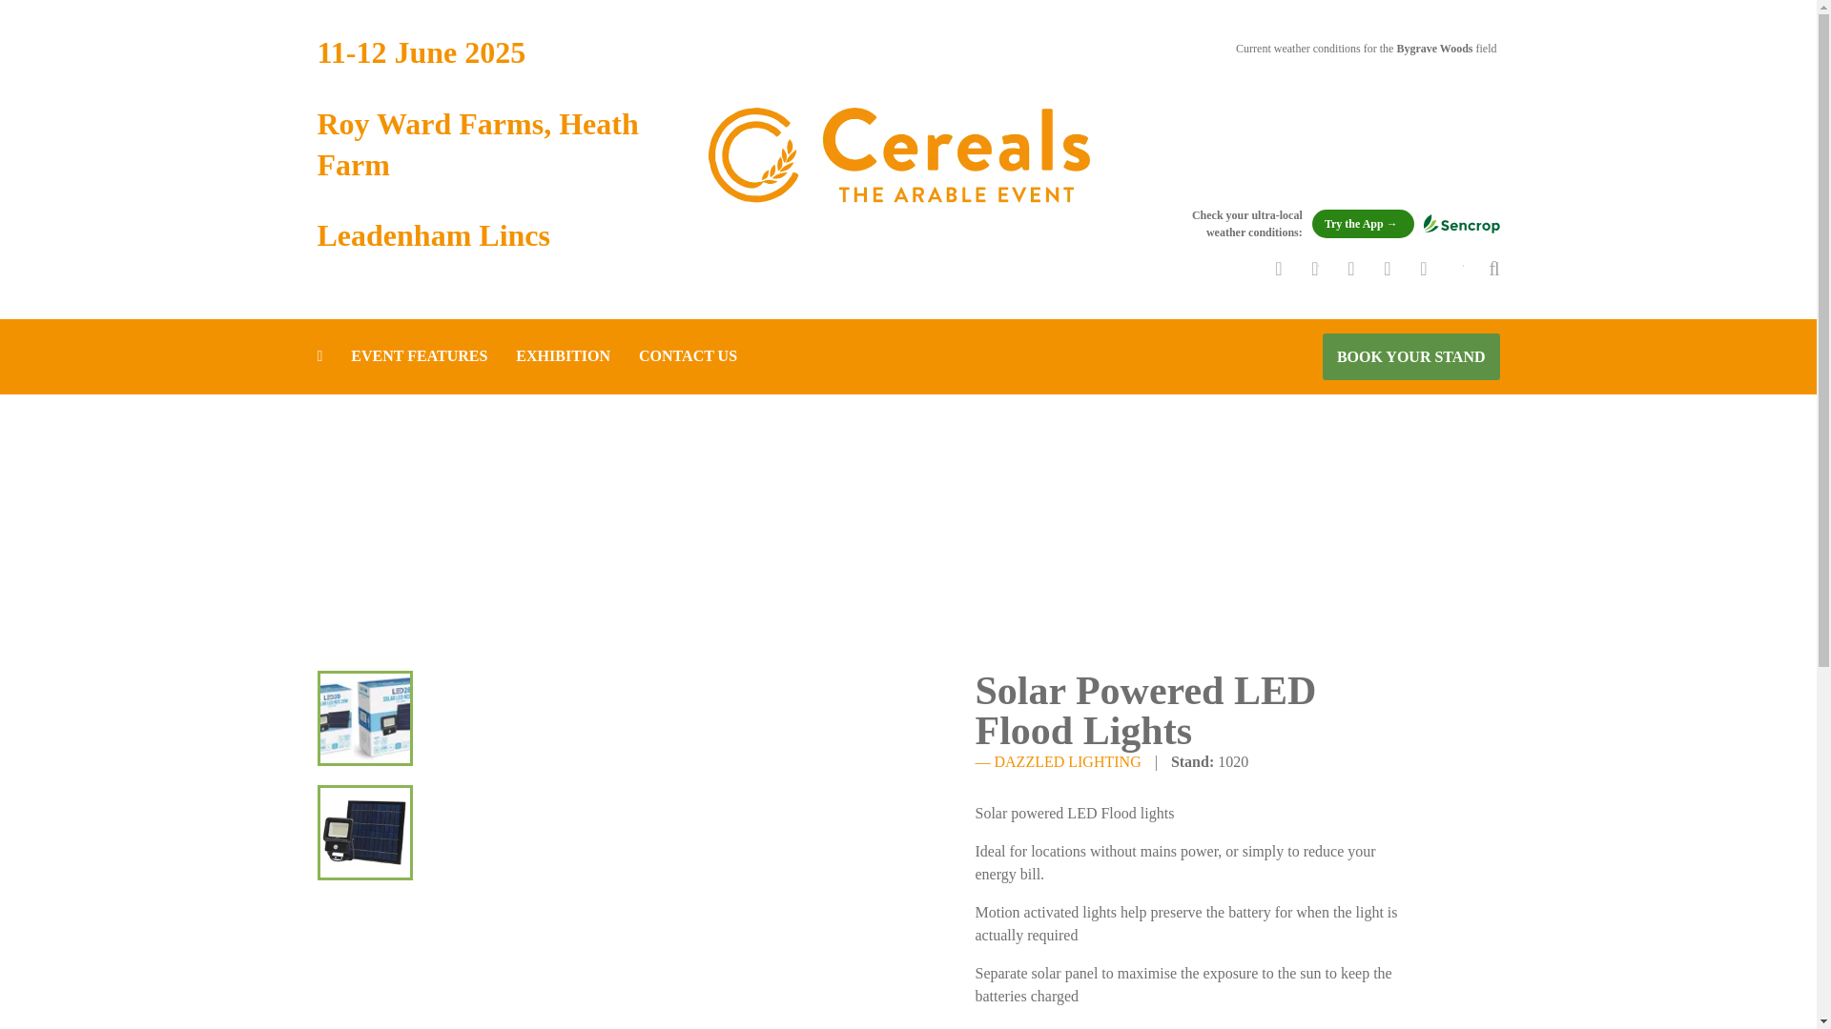 The height and width of the screenshot is (1029, 1831). Describe the element at coordinates (1375, 269) in the screenshot. I see `Facebook ` at that location.